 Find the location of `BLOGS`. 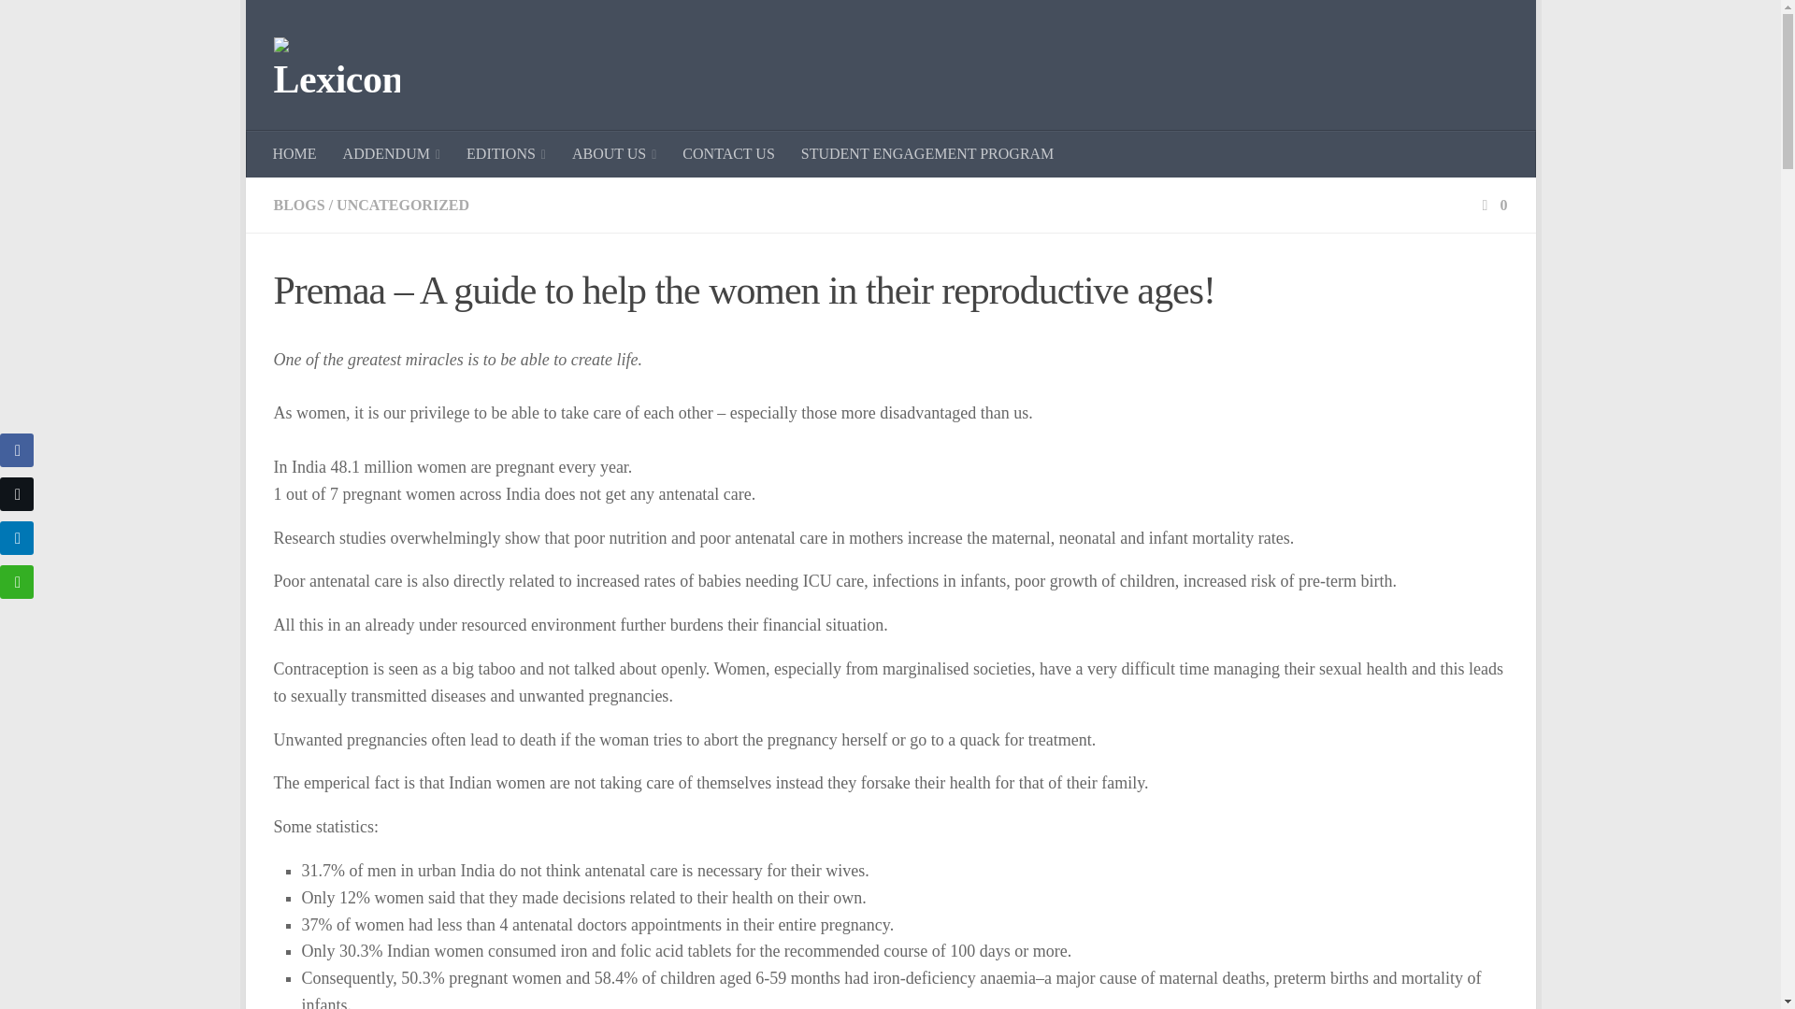

BLOGS is located at coordinates (298, 204).